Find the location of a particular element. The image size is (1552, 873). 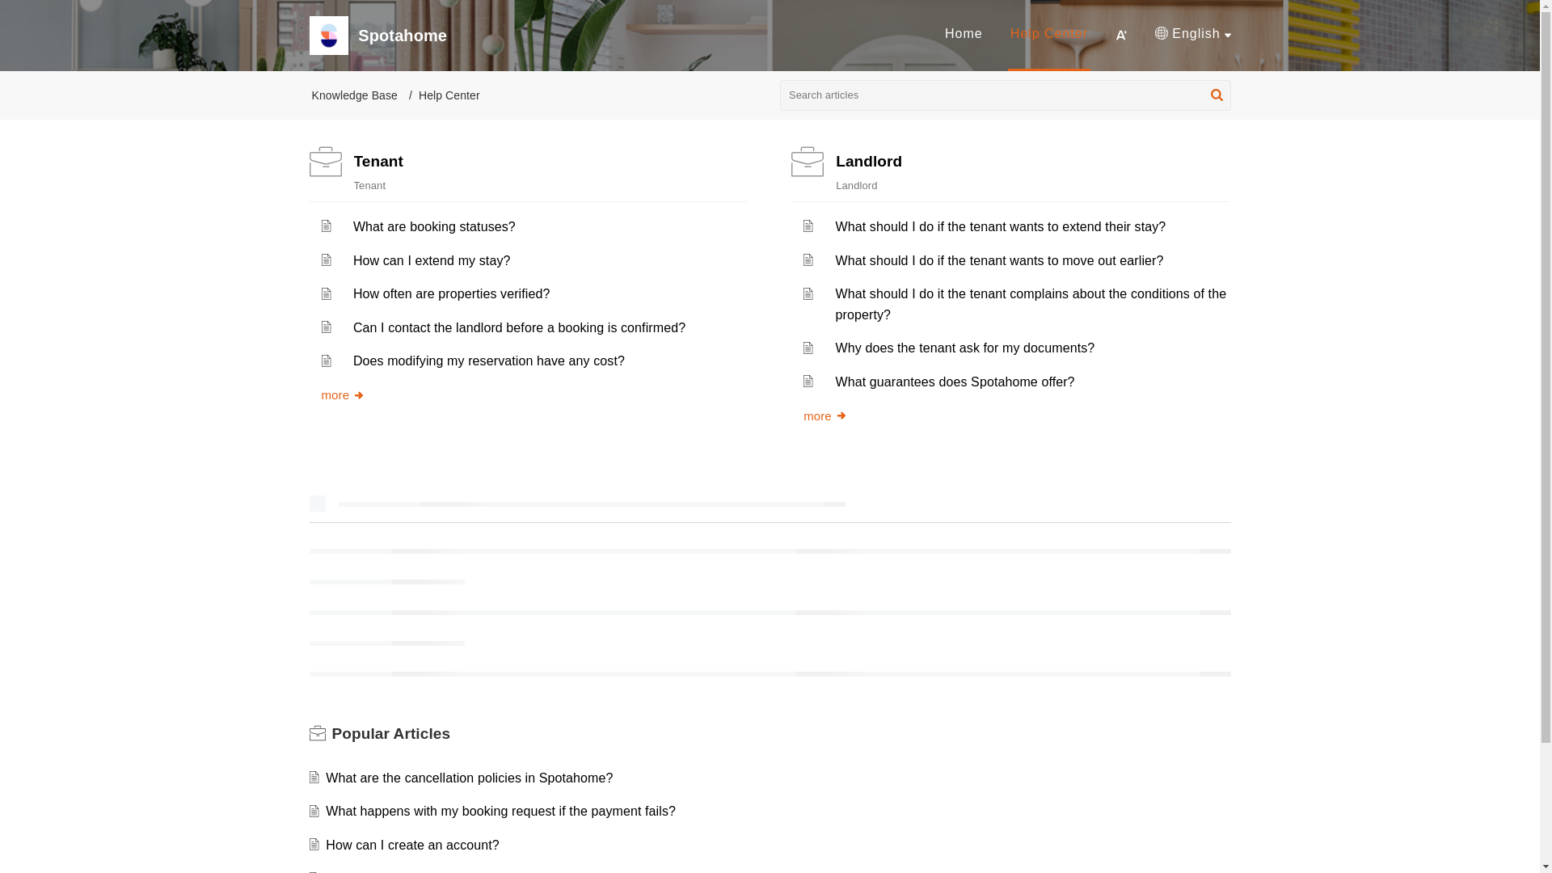

Help Center is located at coordinates (1049, 36).